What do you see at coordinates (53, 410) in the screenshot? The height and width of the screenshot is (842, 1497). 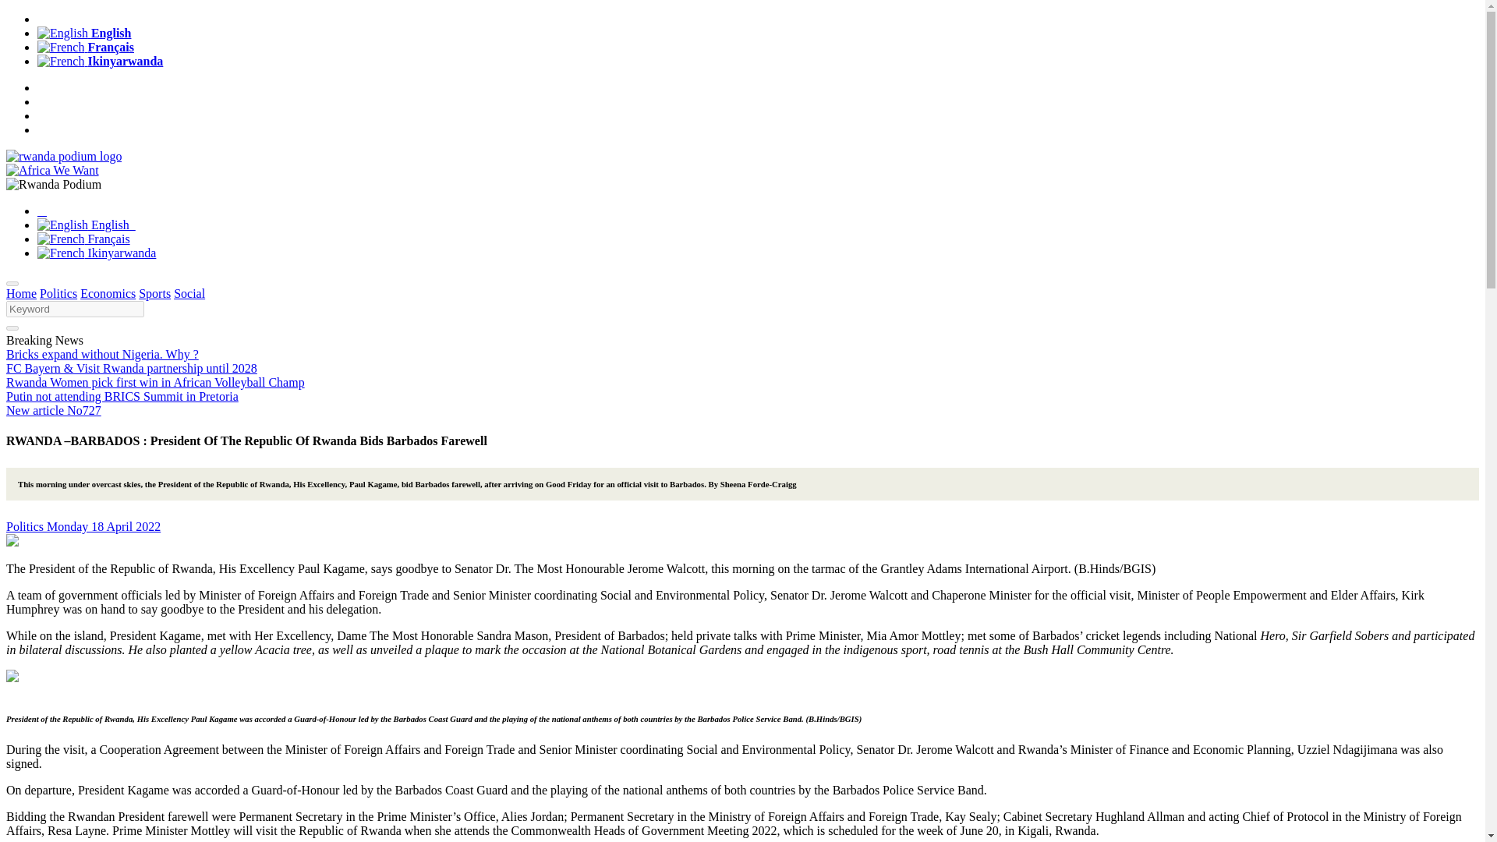 I see `New article No727` at bounding box center [53, 410].